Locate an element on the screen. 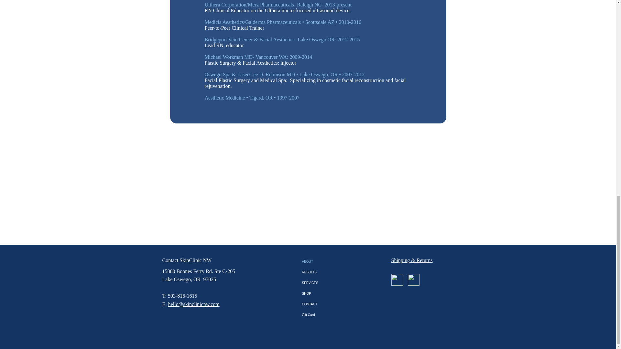  Gift Card is located at coordinates (316, 315).